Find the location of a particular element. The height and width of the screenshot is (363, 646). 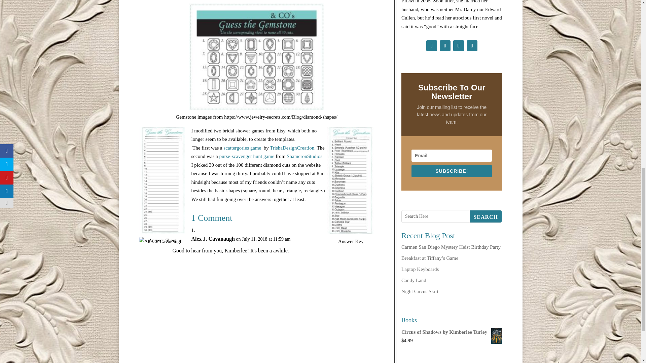

ShameronStudios. is located at coordinates (305, 156).